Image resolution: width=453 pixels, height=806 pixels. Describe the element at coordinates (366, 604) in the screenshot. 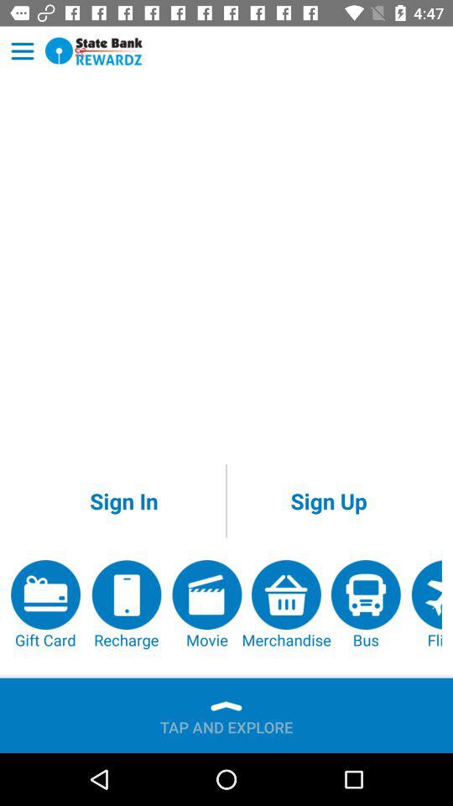

I see `open app to the left of flight app` at that location.